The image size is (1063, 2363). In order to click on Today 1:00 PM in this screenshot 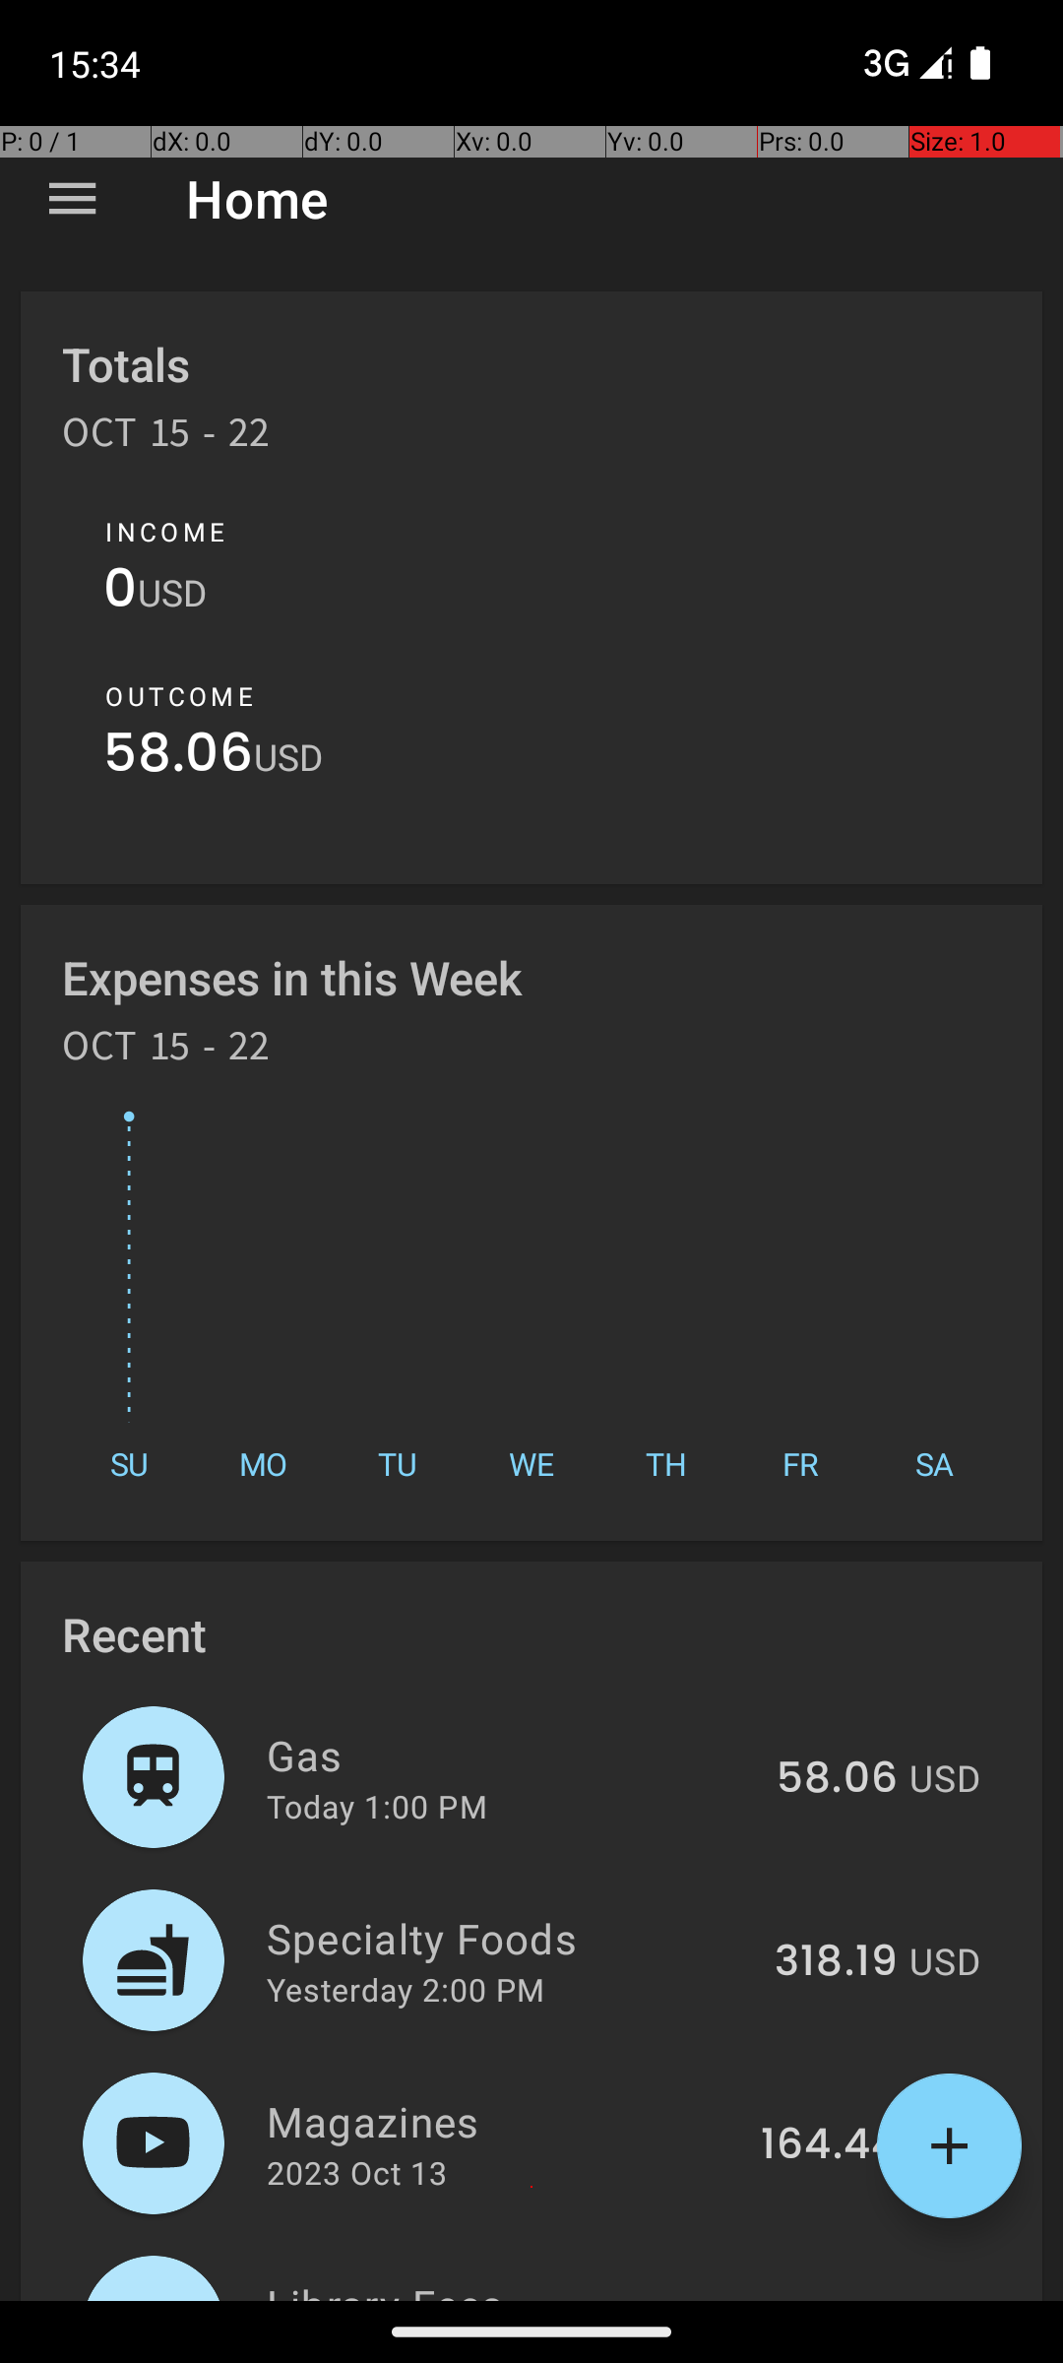, I will do `click(377, 1806)`.